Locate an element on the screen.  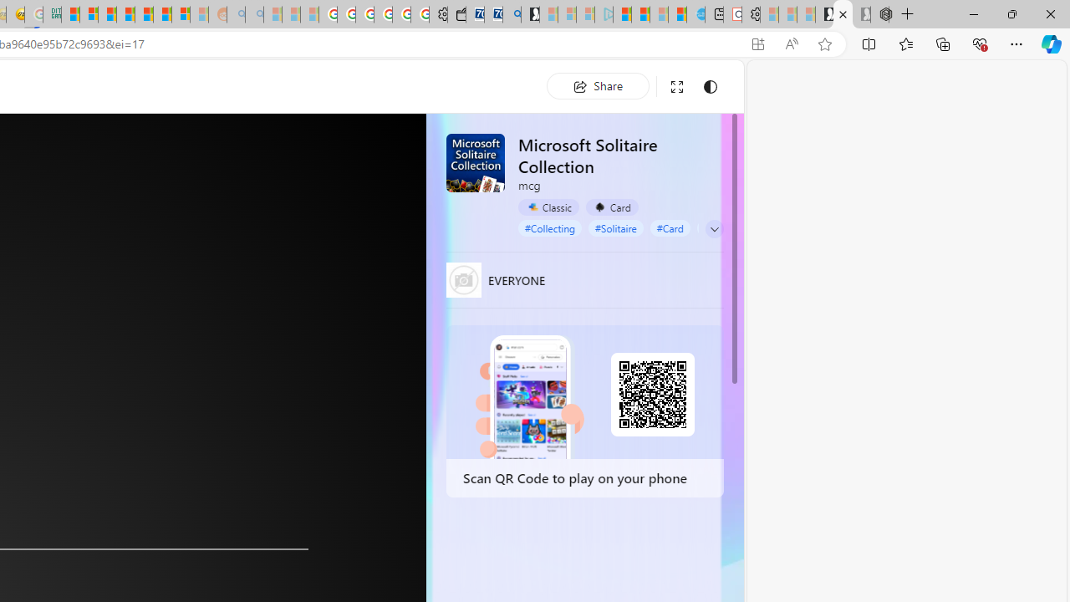
Student Loan Update: Forgiveness Program Ends This Month is located at coordinates (125, 15).